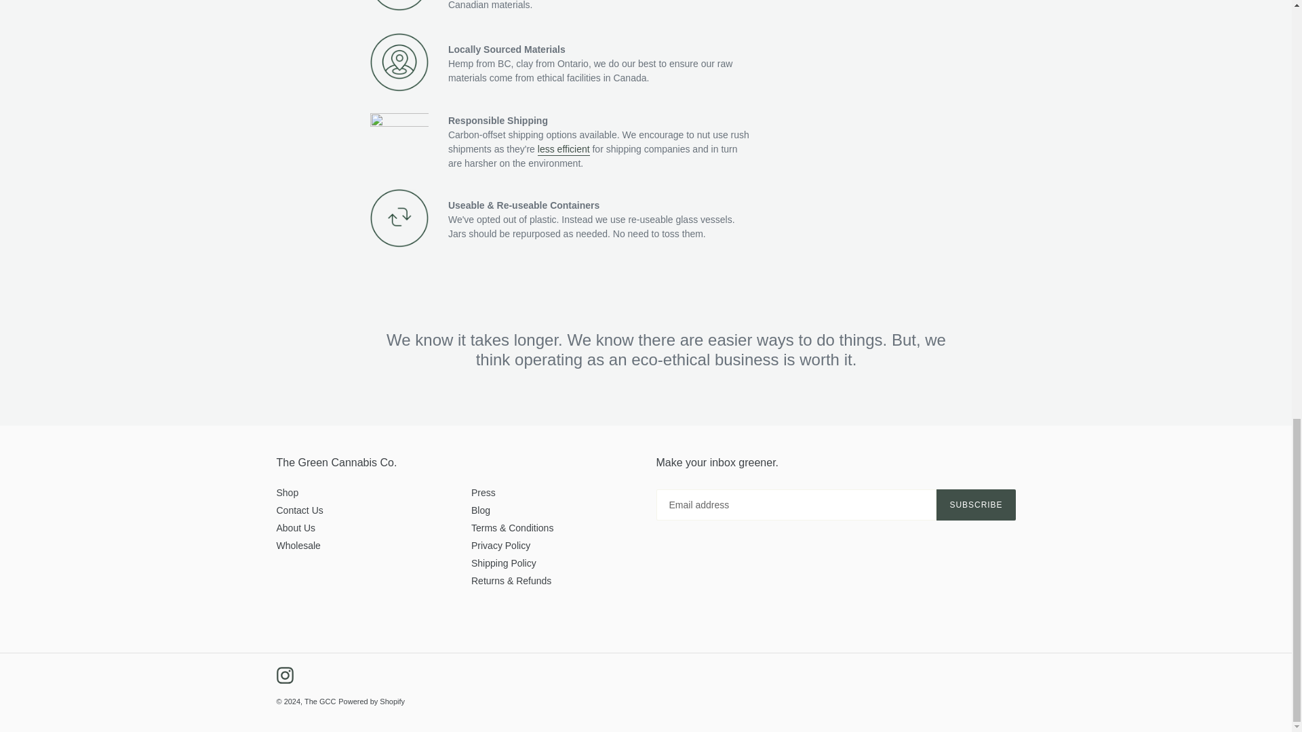 The image size is (1302, 732). What do you see at coordinates (975, 504) in the screenshot?
I see `SUBSCRIBE` at bounding box center [975, 504].